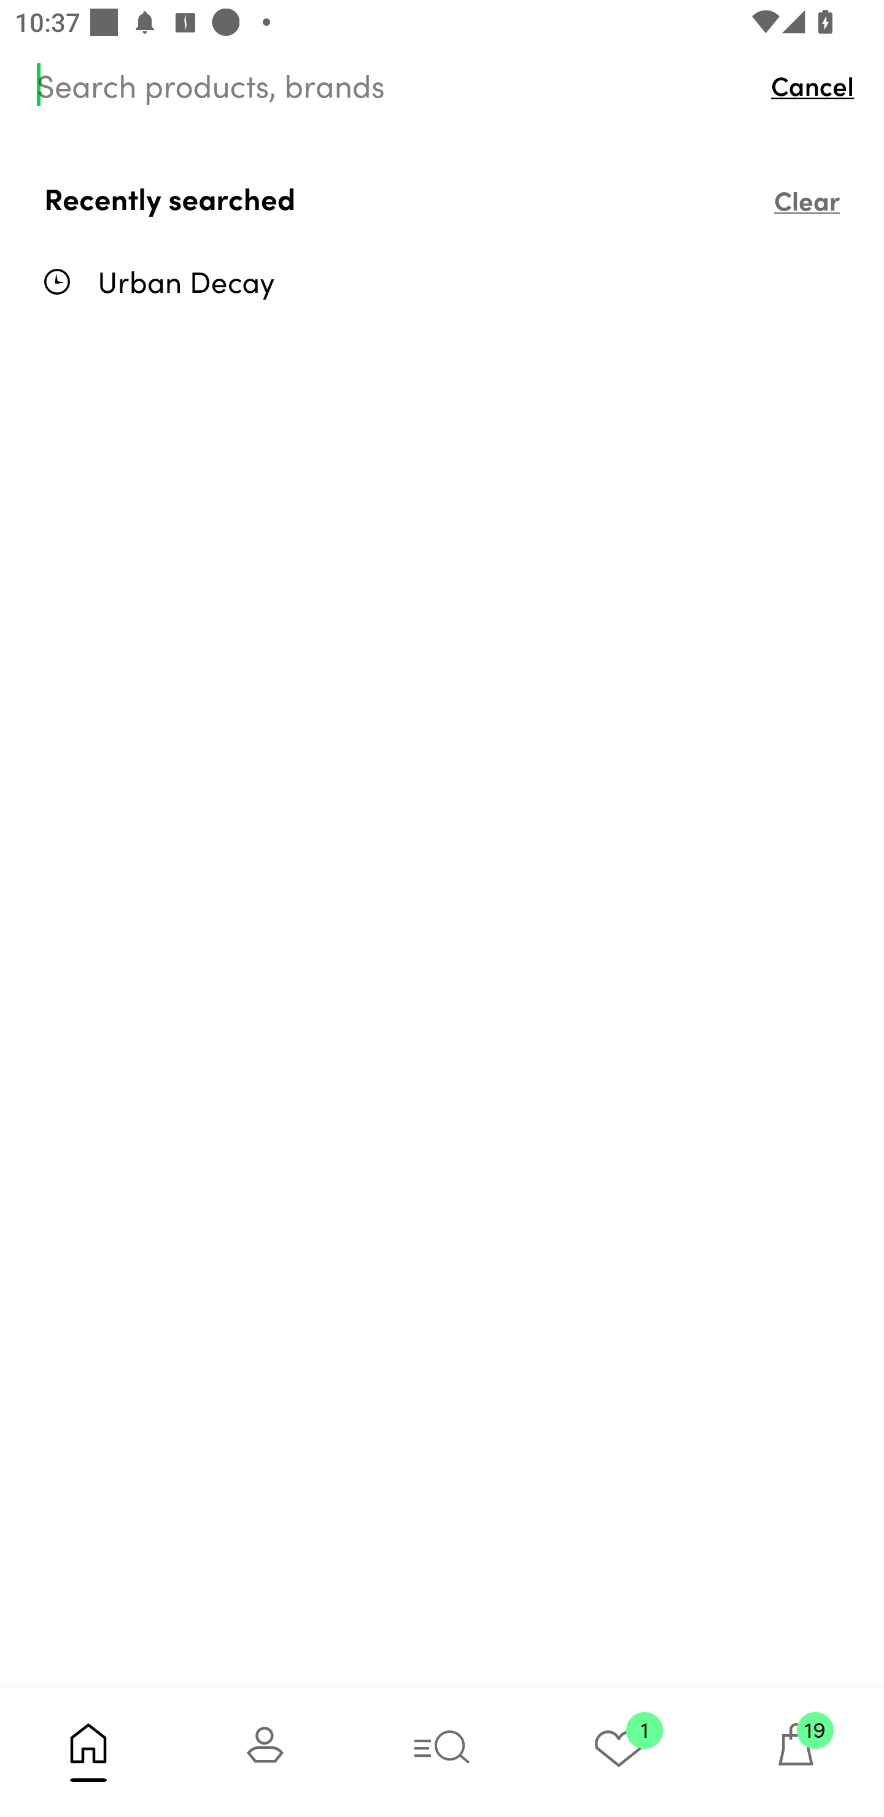  What do you see at coordinates (394, 84) in the screenshot?
I see `Search products, brands` at bounding box center [394, 84].